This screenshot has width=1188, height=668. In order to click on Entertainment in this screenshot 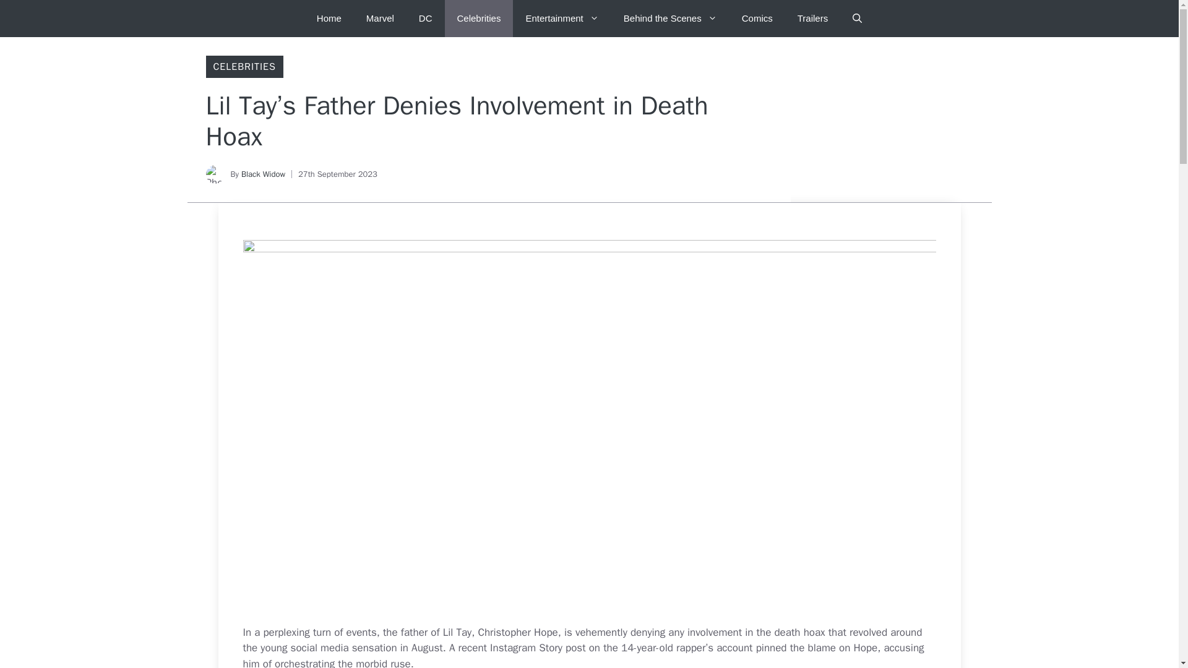, I will do `click(562, 19)`.